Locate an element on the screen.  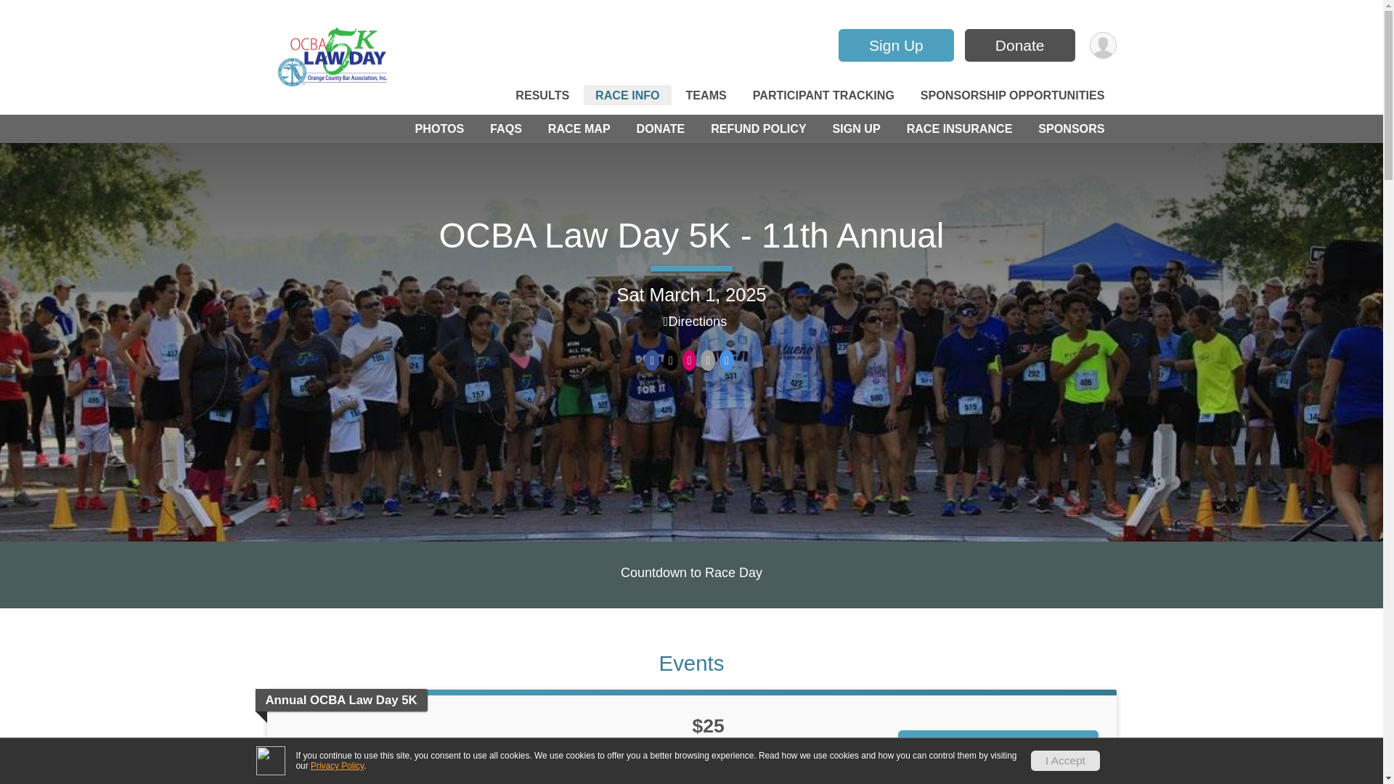
RACE INFO is located at coordinates (627, 94).